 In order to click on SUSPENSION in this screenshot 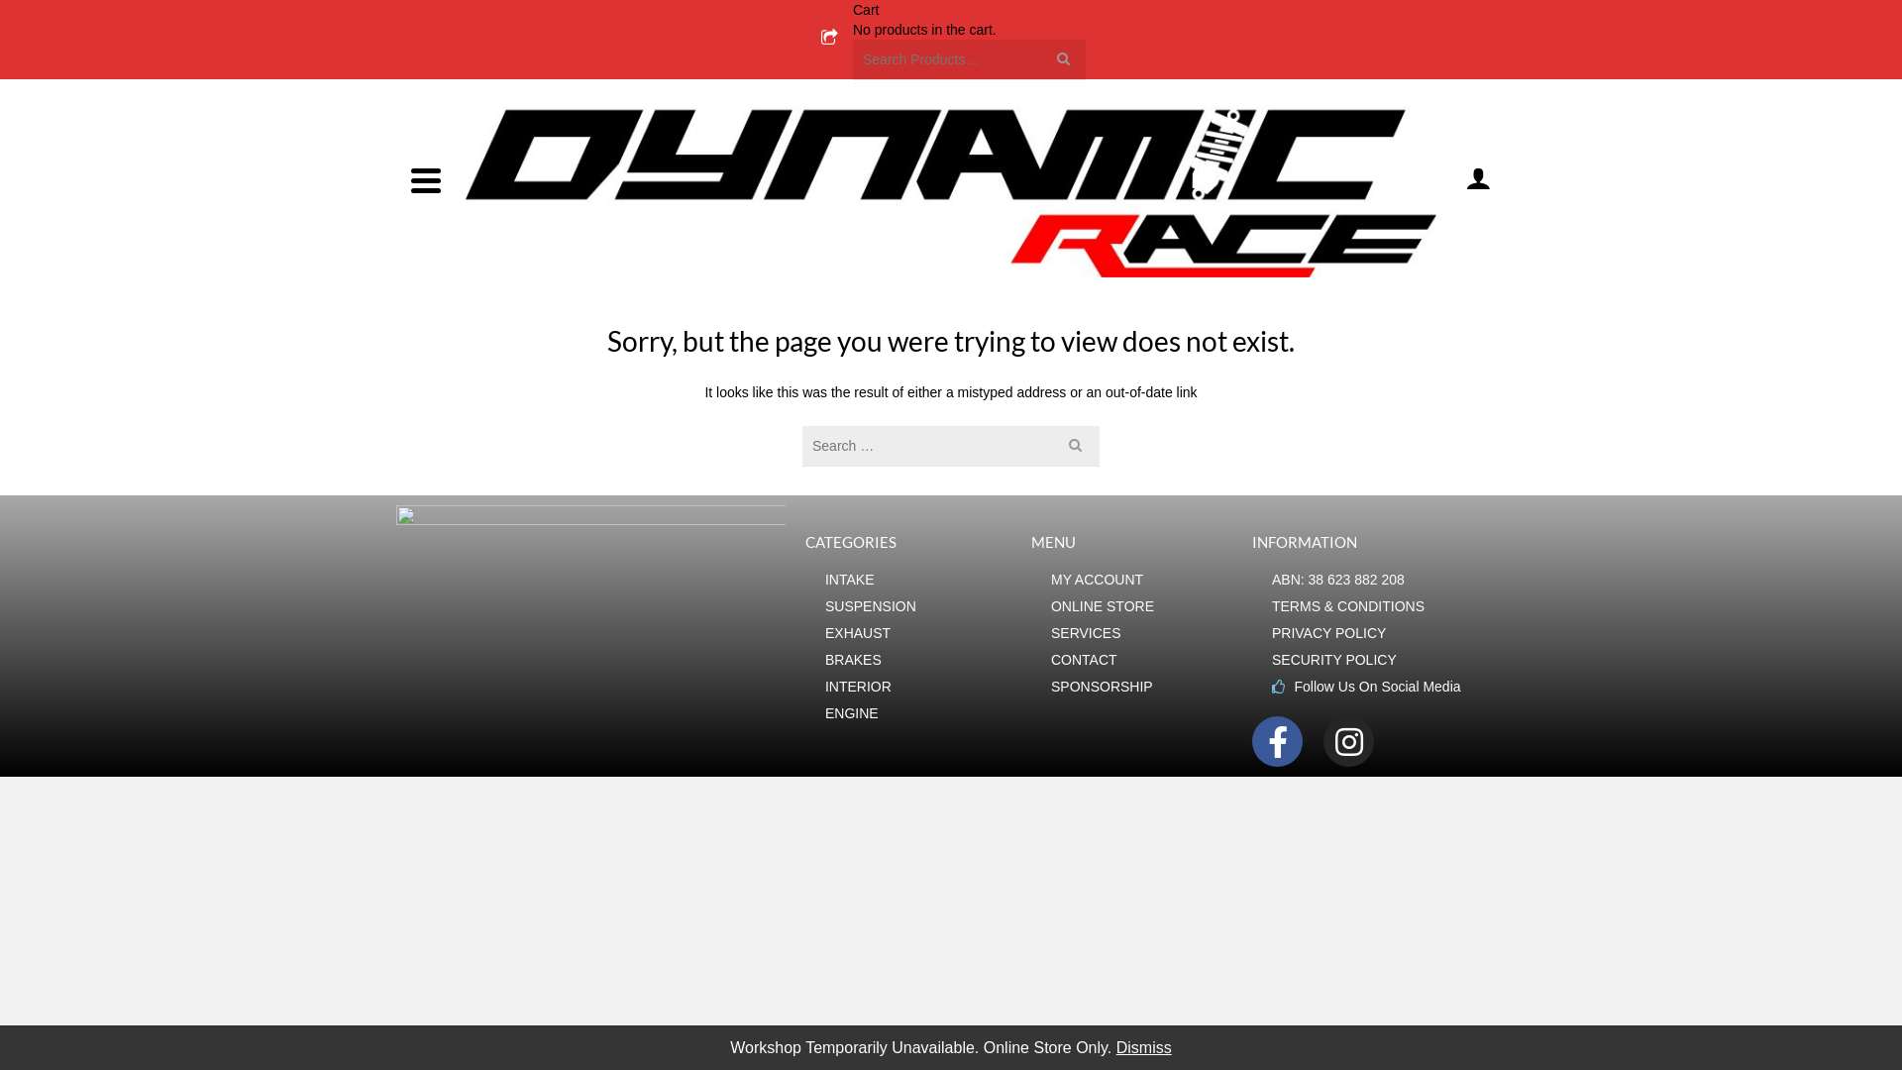, I will do `click(918, 606)`.